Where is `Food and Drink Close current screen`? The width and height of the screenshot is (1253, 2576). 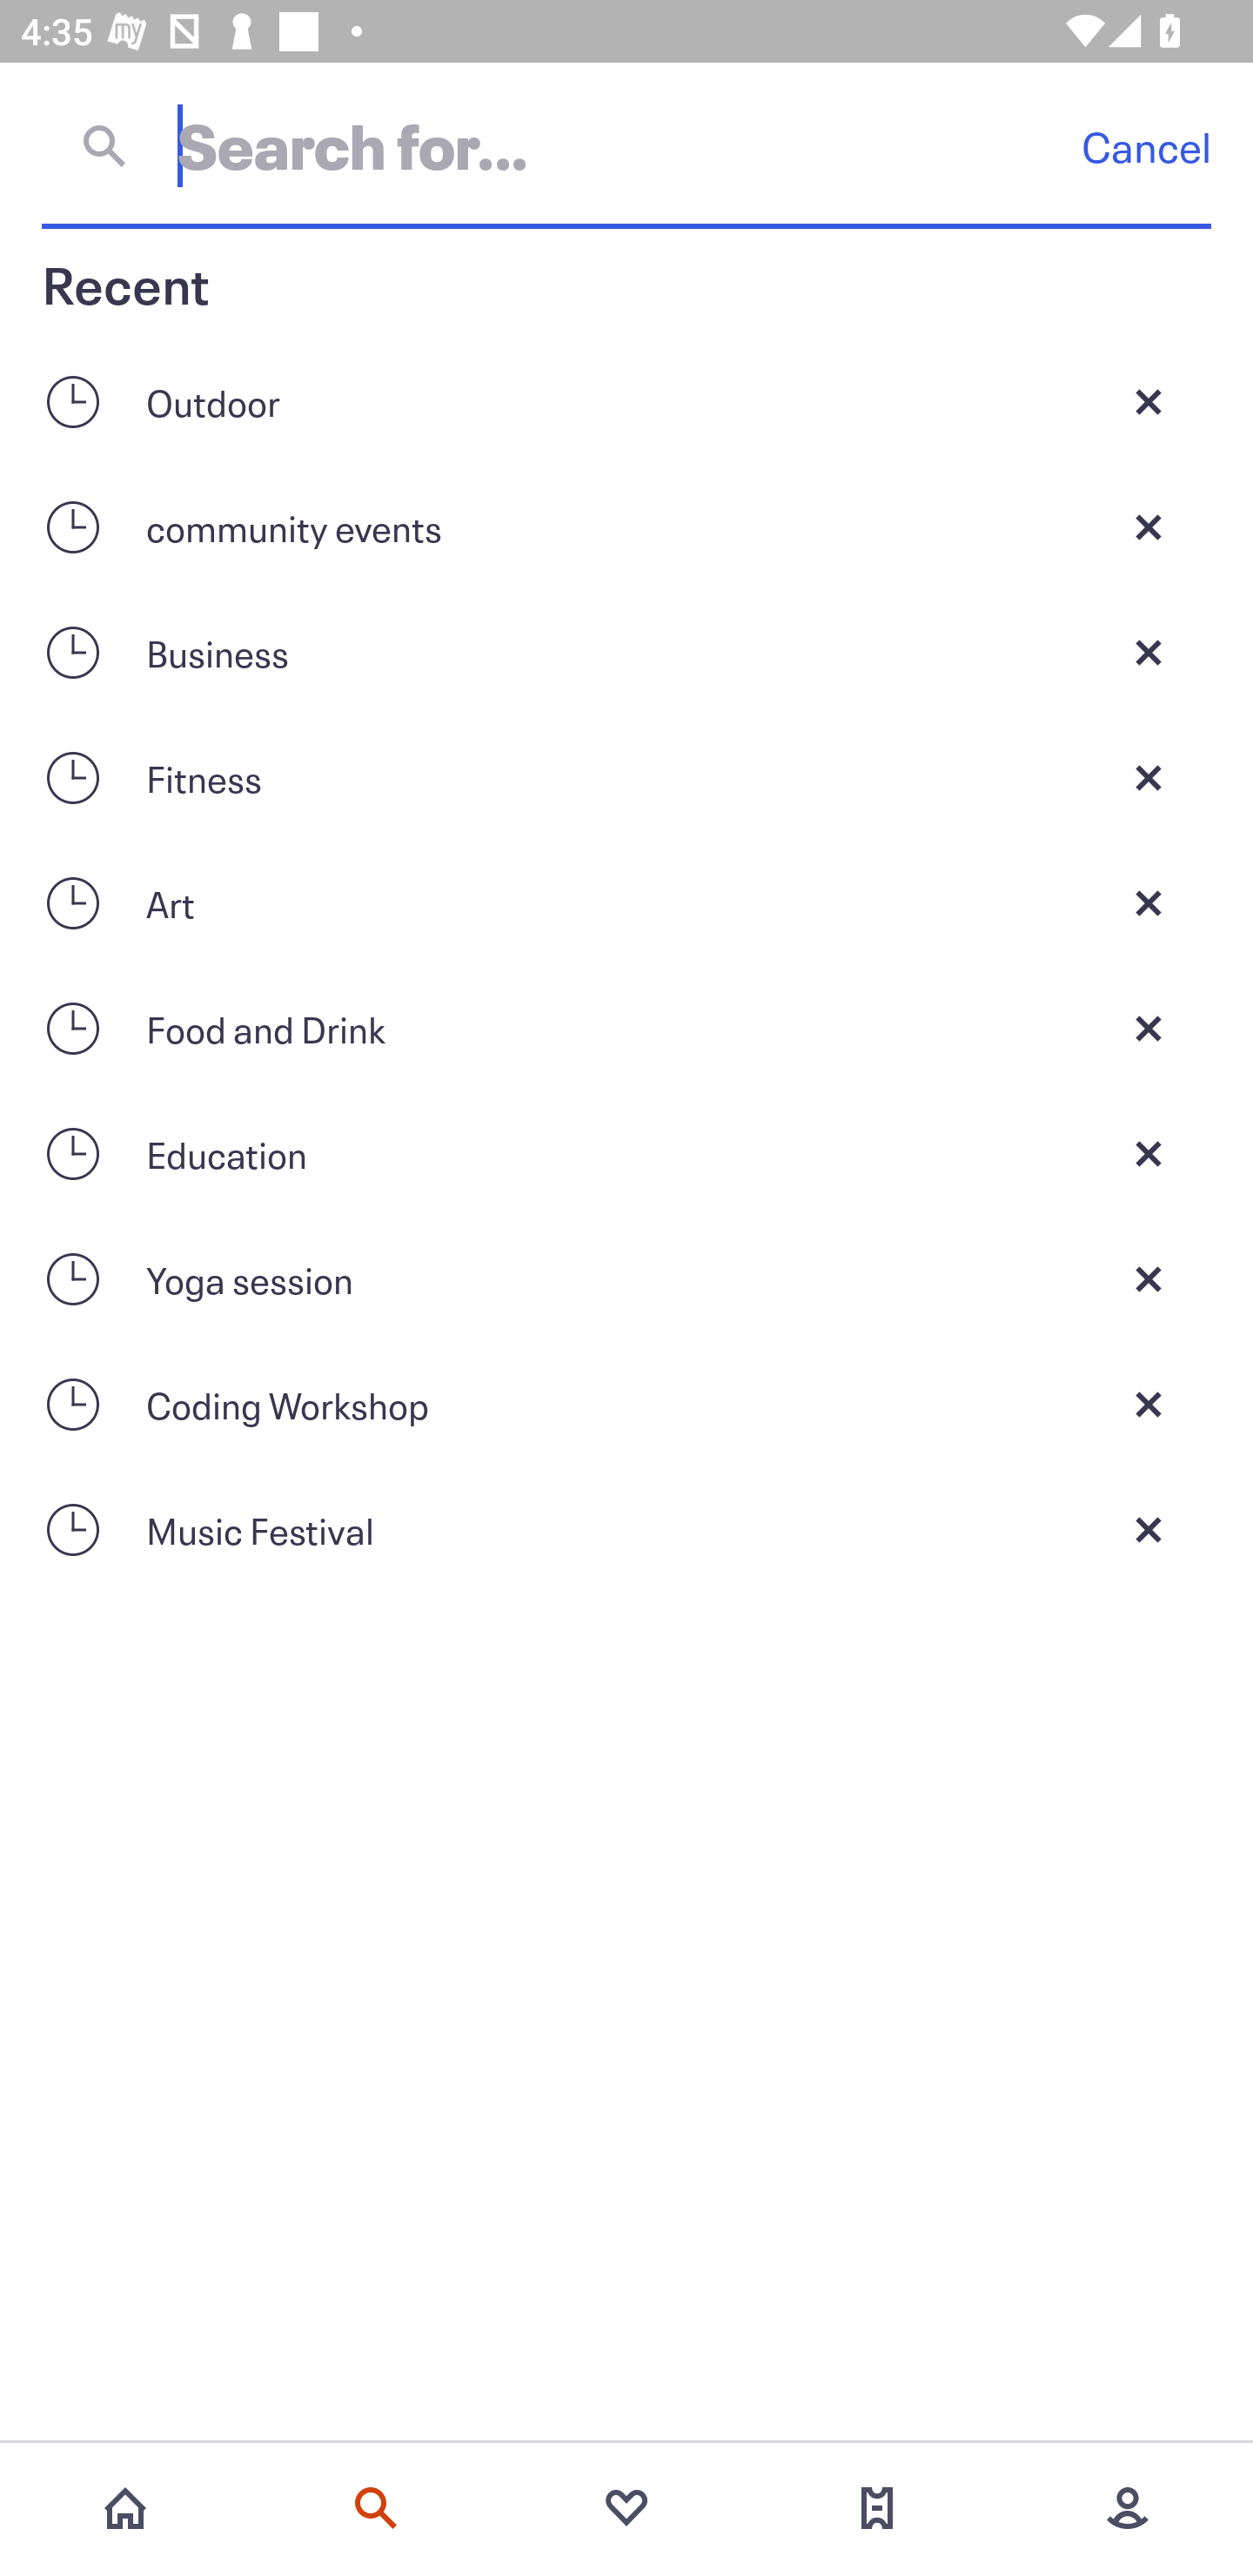
Food and Drink Close current screen is located at coordinates (626, 1029).